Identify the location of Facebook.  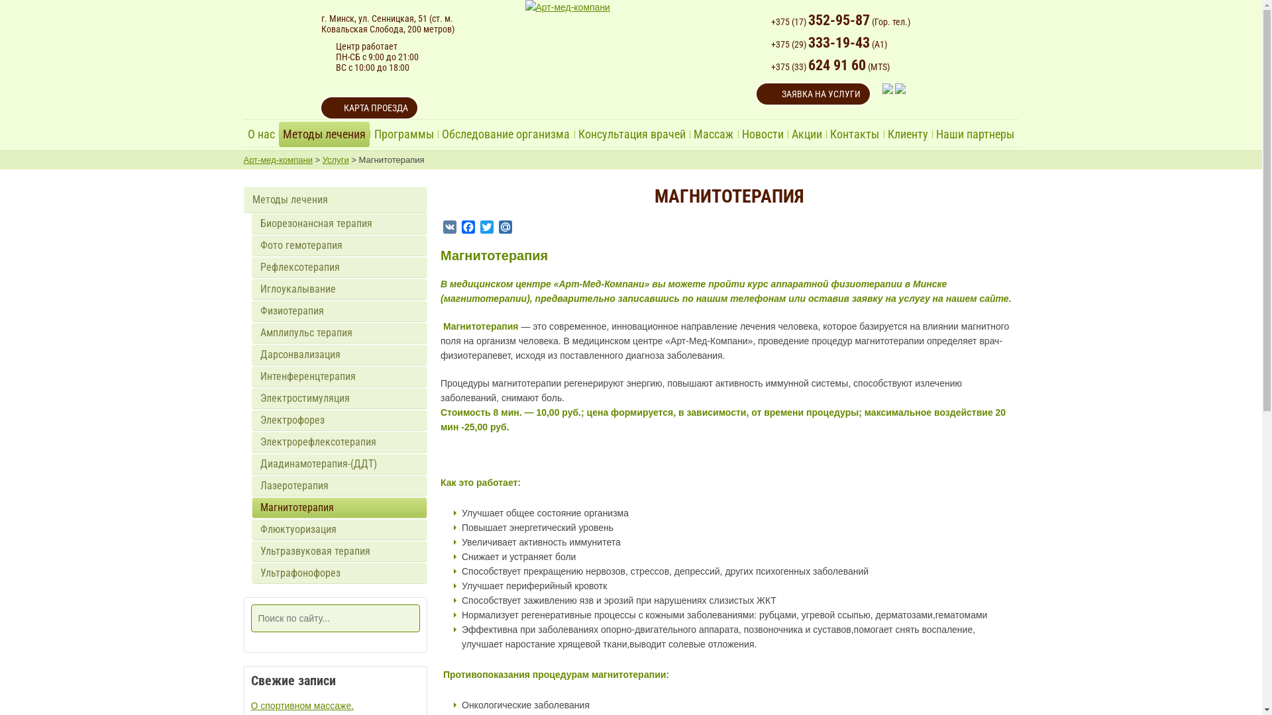
(468, 229).